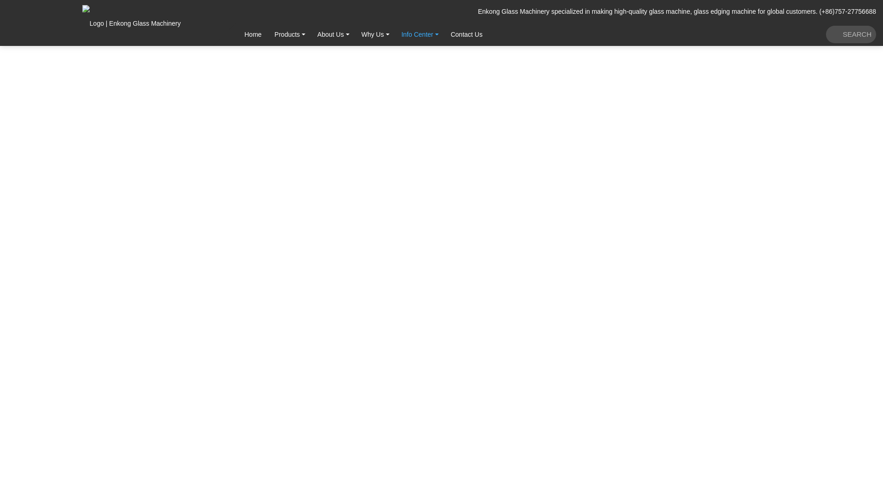 The width and height of the screenshot is (883, 496). What do you see at coordinates (330, 34) in the screenshot?
I see `About Us` at bounding box center [330, 34].